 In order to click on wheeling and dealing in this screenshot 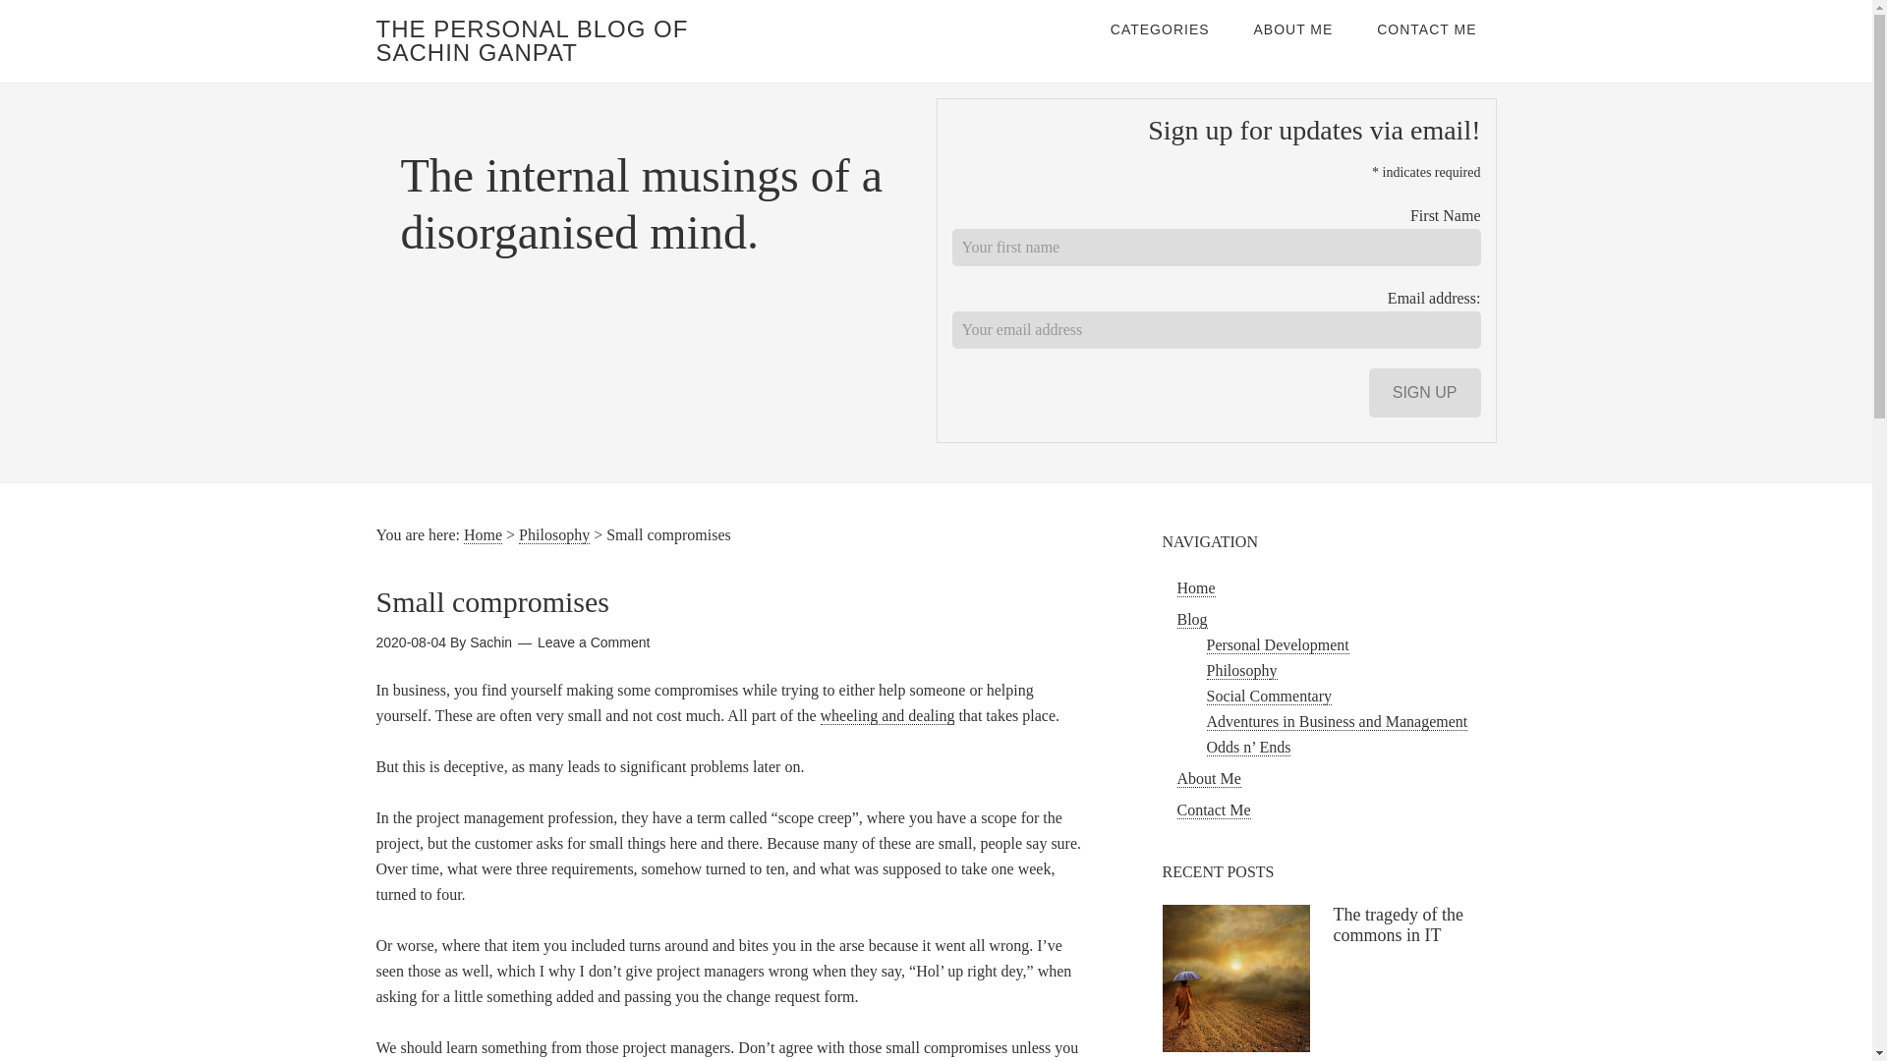, I will do `click(887, 715)`.